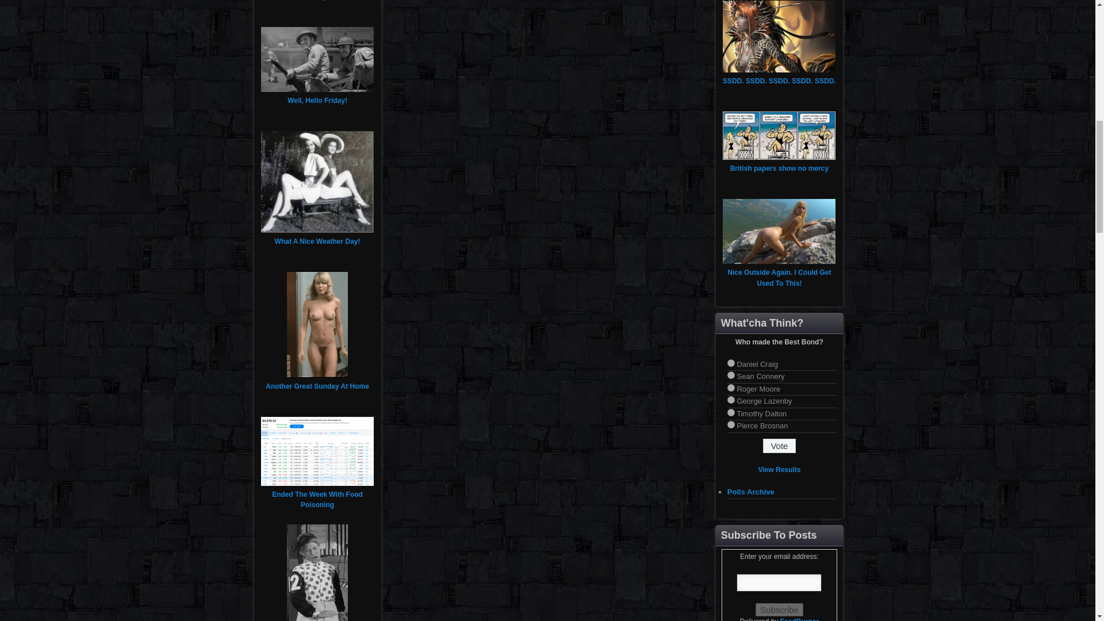  I want to click on    Vote   , so click(779, 446).